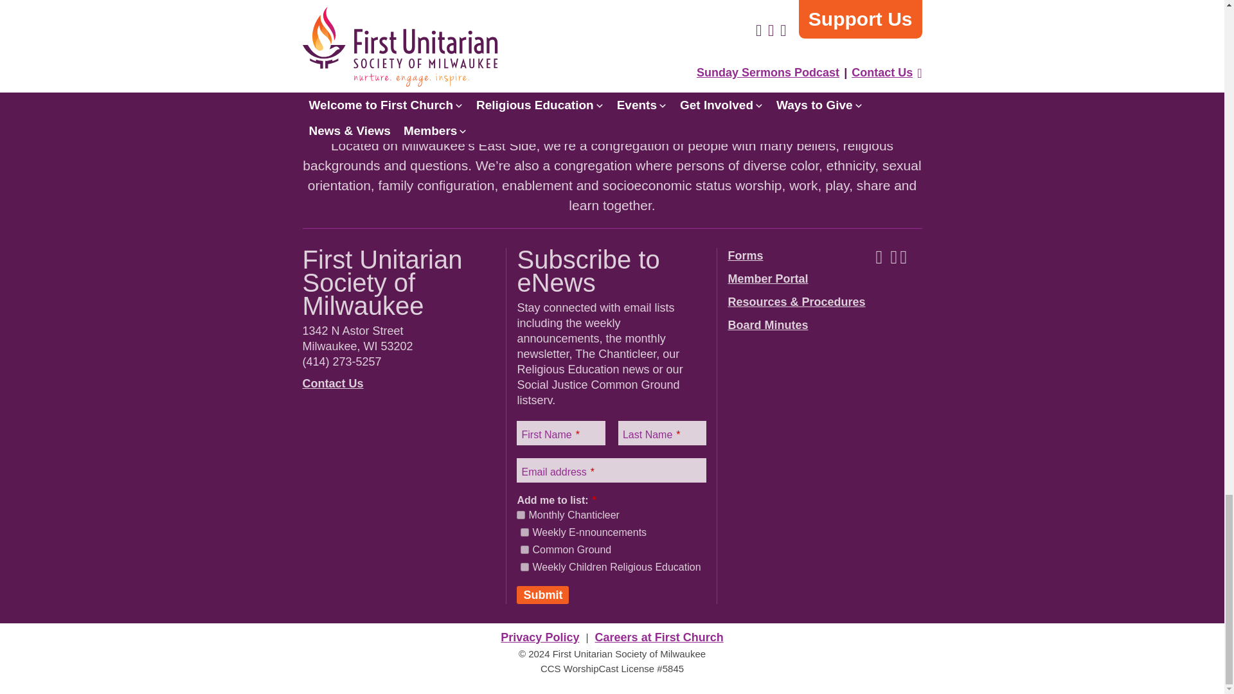 The image size is (1234, 694). I want to click on CRE Families, so click(524, 567).